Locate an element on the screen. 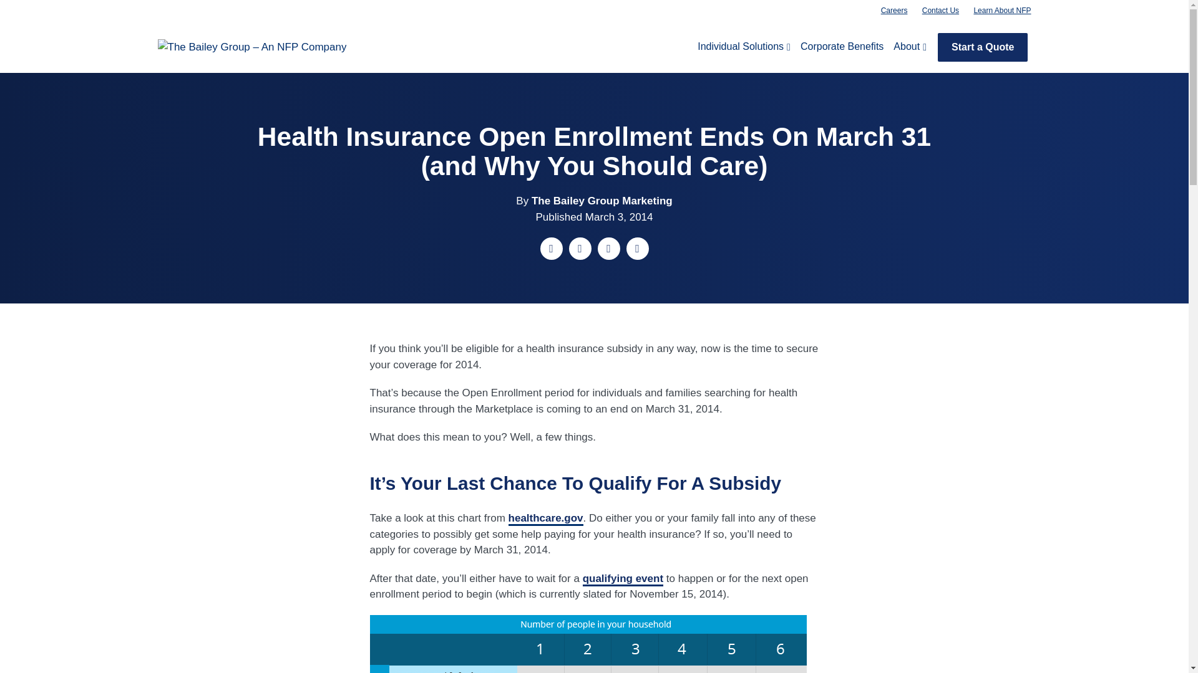 This screenshot has height=673, width=1198. How can I get coverage outside of open enrollment? is located at coordinates (623, 580).